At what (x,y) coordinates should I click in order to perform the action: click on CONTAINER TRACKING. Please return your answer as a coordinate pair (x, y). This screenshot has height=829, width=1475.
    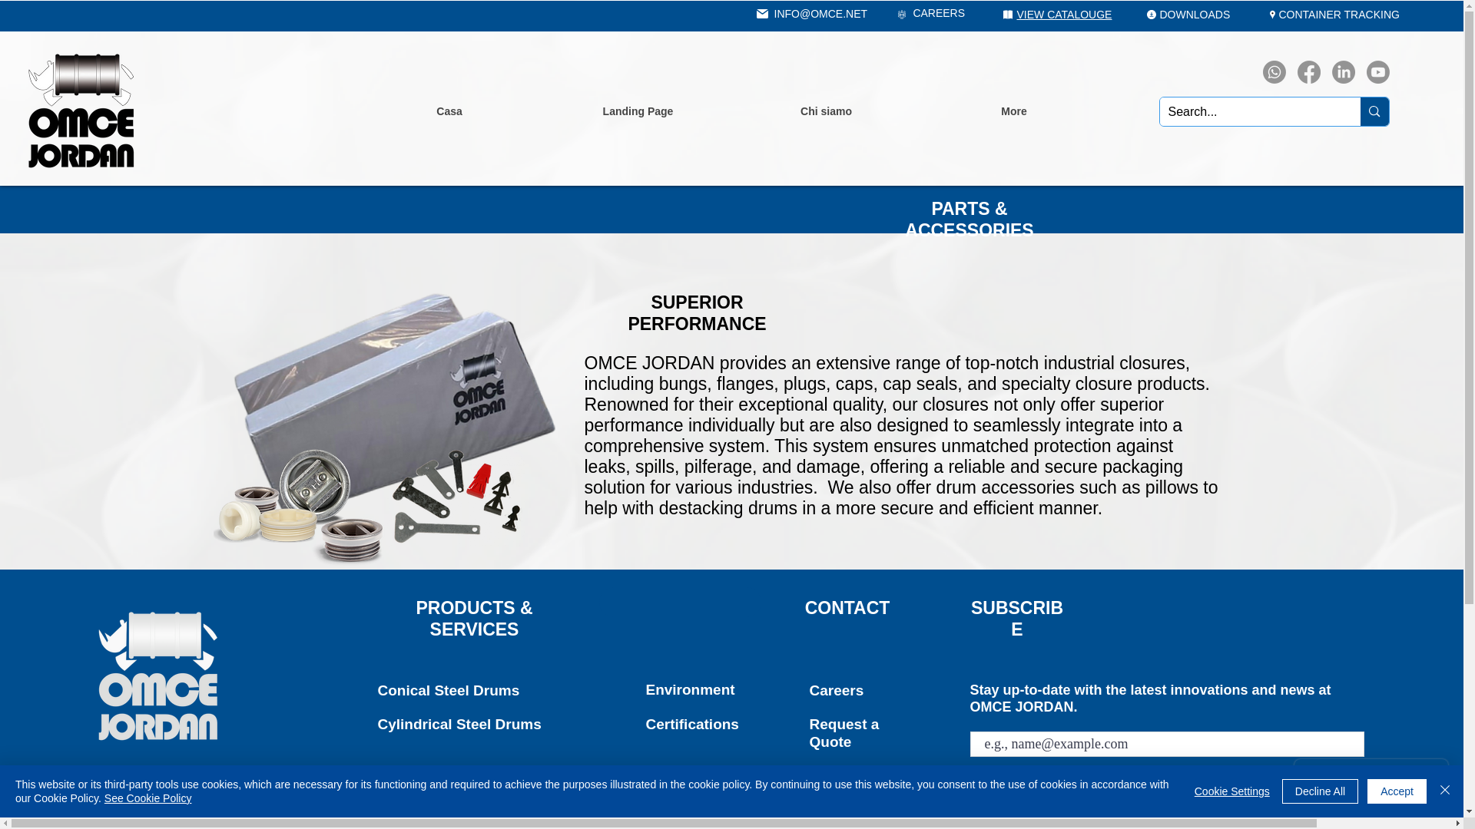
    Looking at the image, I should click on (1338, 14).